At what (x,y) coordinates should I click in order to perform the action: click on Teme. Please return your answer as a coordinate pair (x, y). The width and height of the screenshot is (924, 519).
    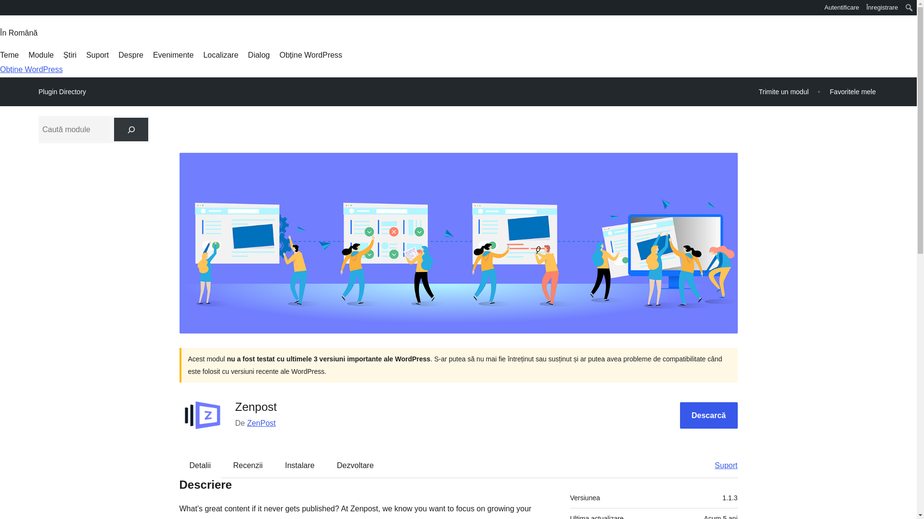
    Looking at the image, I should click on (9, 55).